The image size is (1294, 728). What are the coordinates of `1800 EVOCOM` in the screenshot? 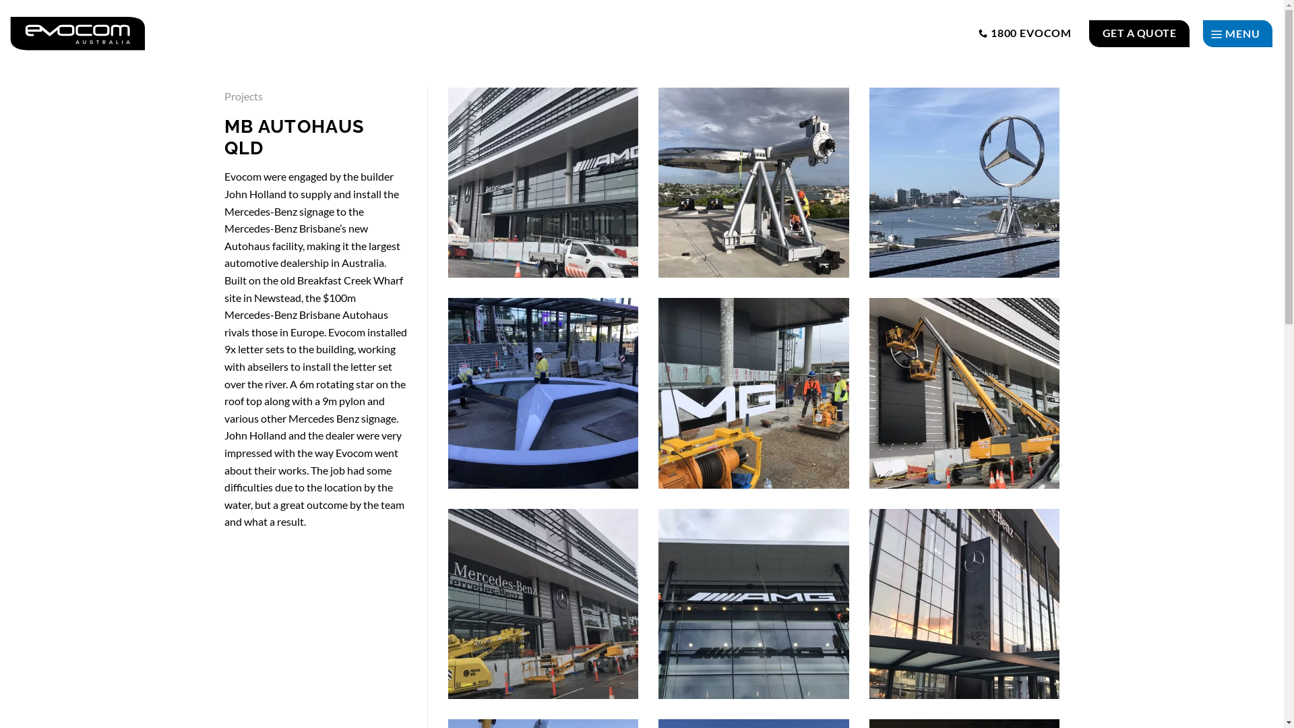 It's located at (1025, 32).